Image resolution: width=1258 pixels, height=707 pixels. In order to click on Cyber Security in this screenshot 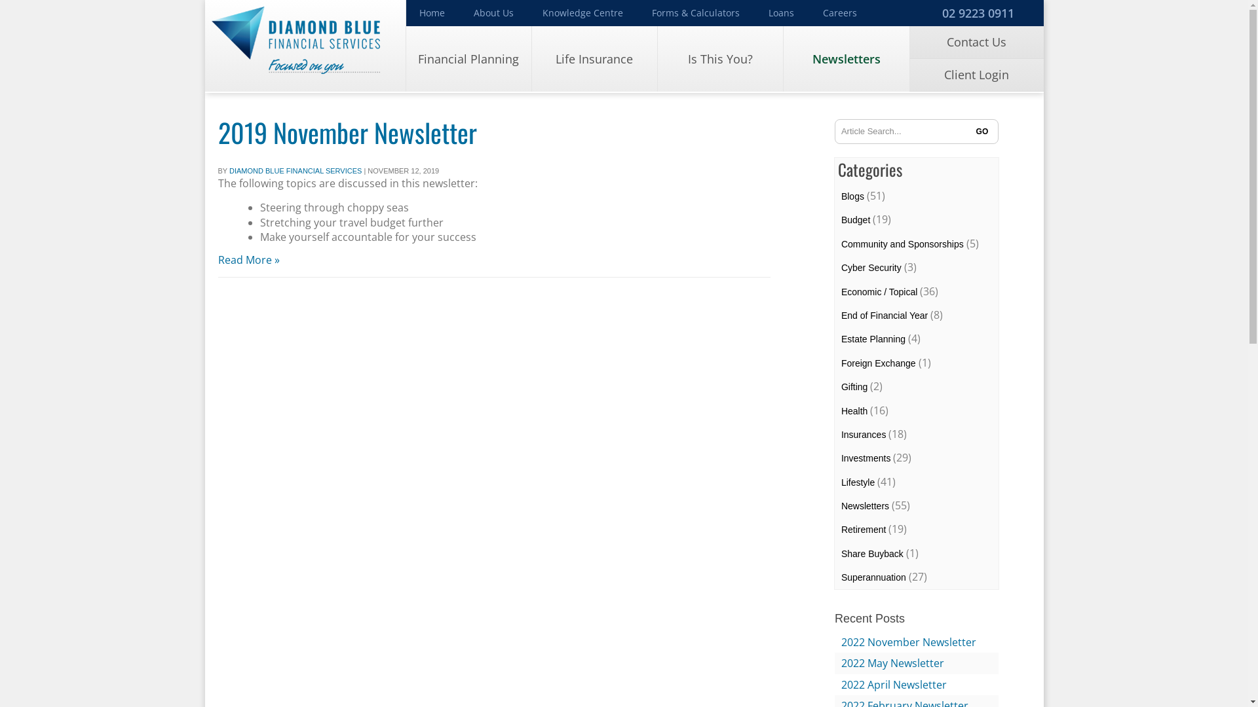, I will do `click(871, 268)`.